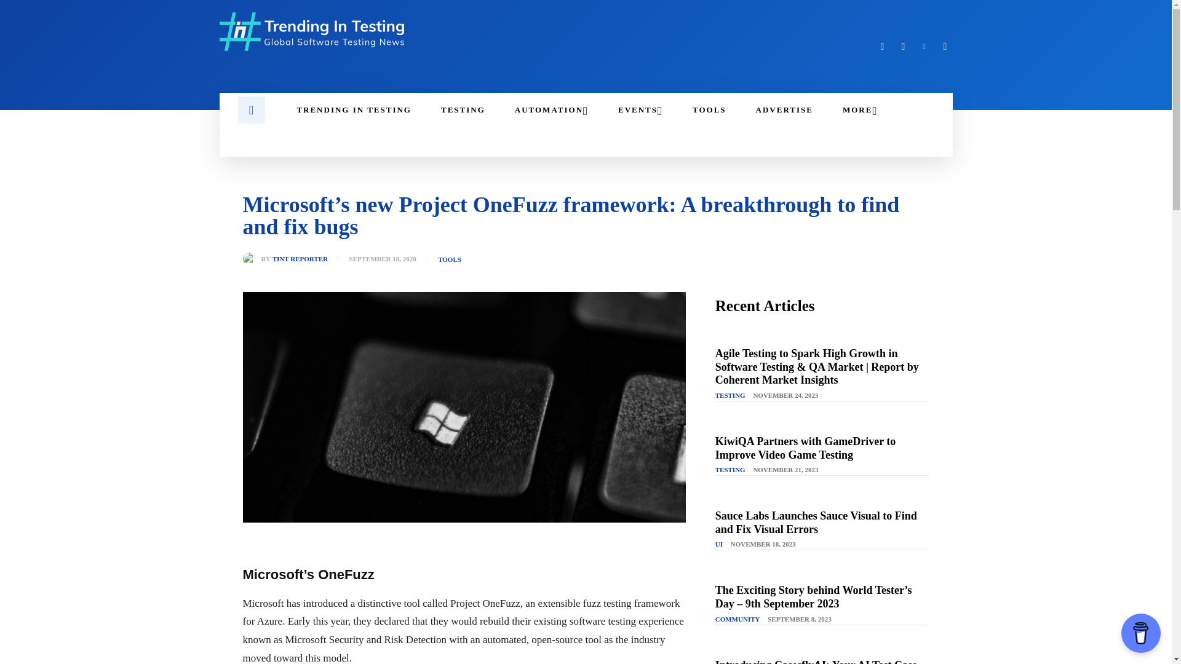 The width and height of the screenshot is (1181, 664). What do you see at coordinates (551, 110) in the screenshot?
I see `AUTOMATION` at bounding box center [551, 110].